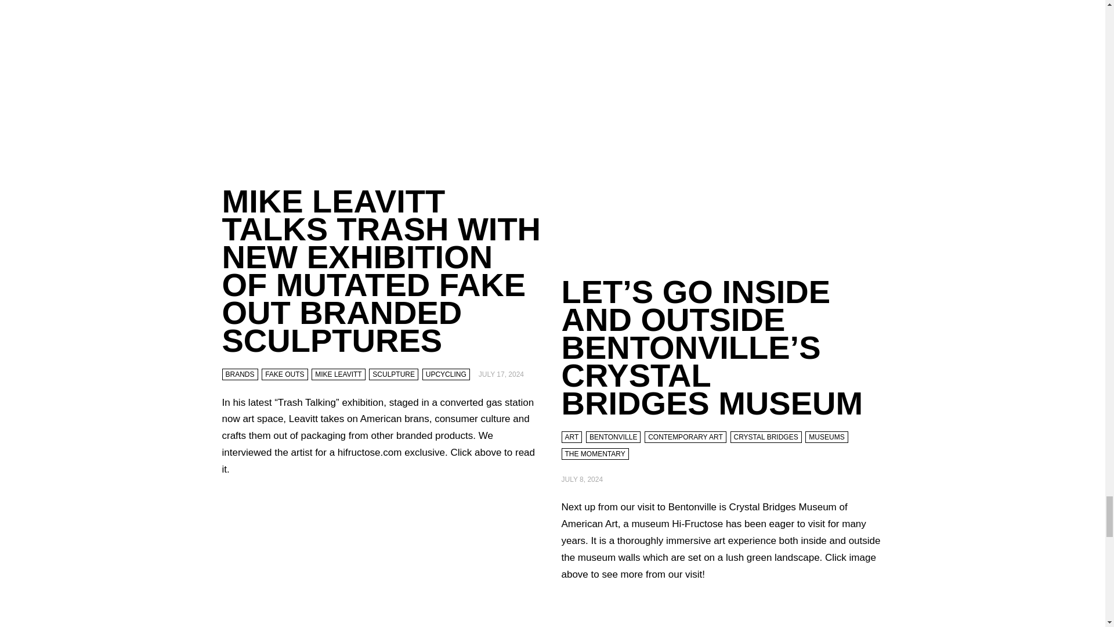 This screenshot has height=627, width=1114. What do you see at coordinates (446, 374) in the screenshot?
I see `UPCYCLING` at bounding box center [446, 374].